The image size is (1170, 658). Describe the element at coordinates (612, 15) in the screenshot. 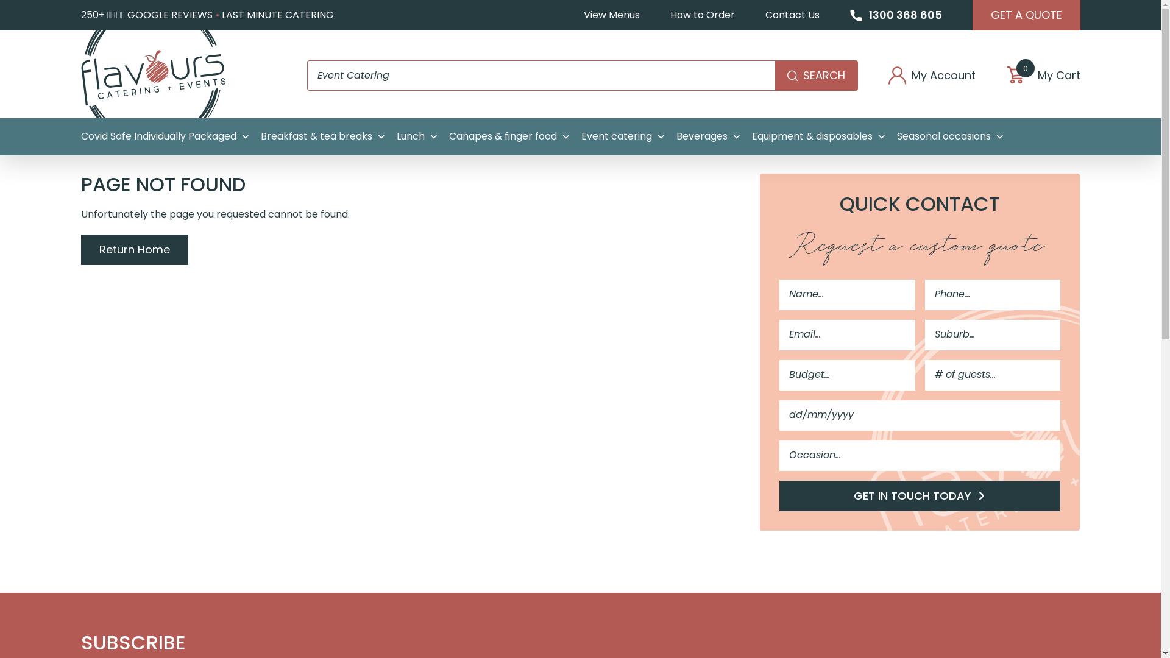

I see `View Menus` at that location.